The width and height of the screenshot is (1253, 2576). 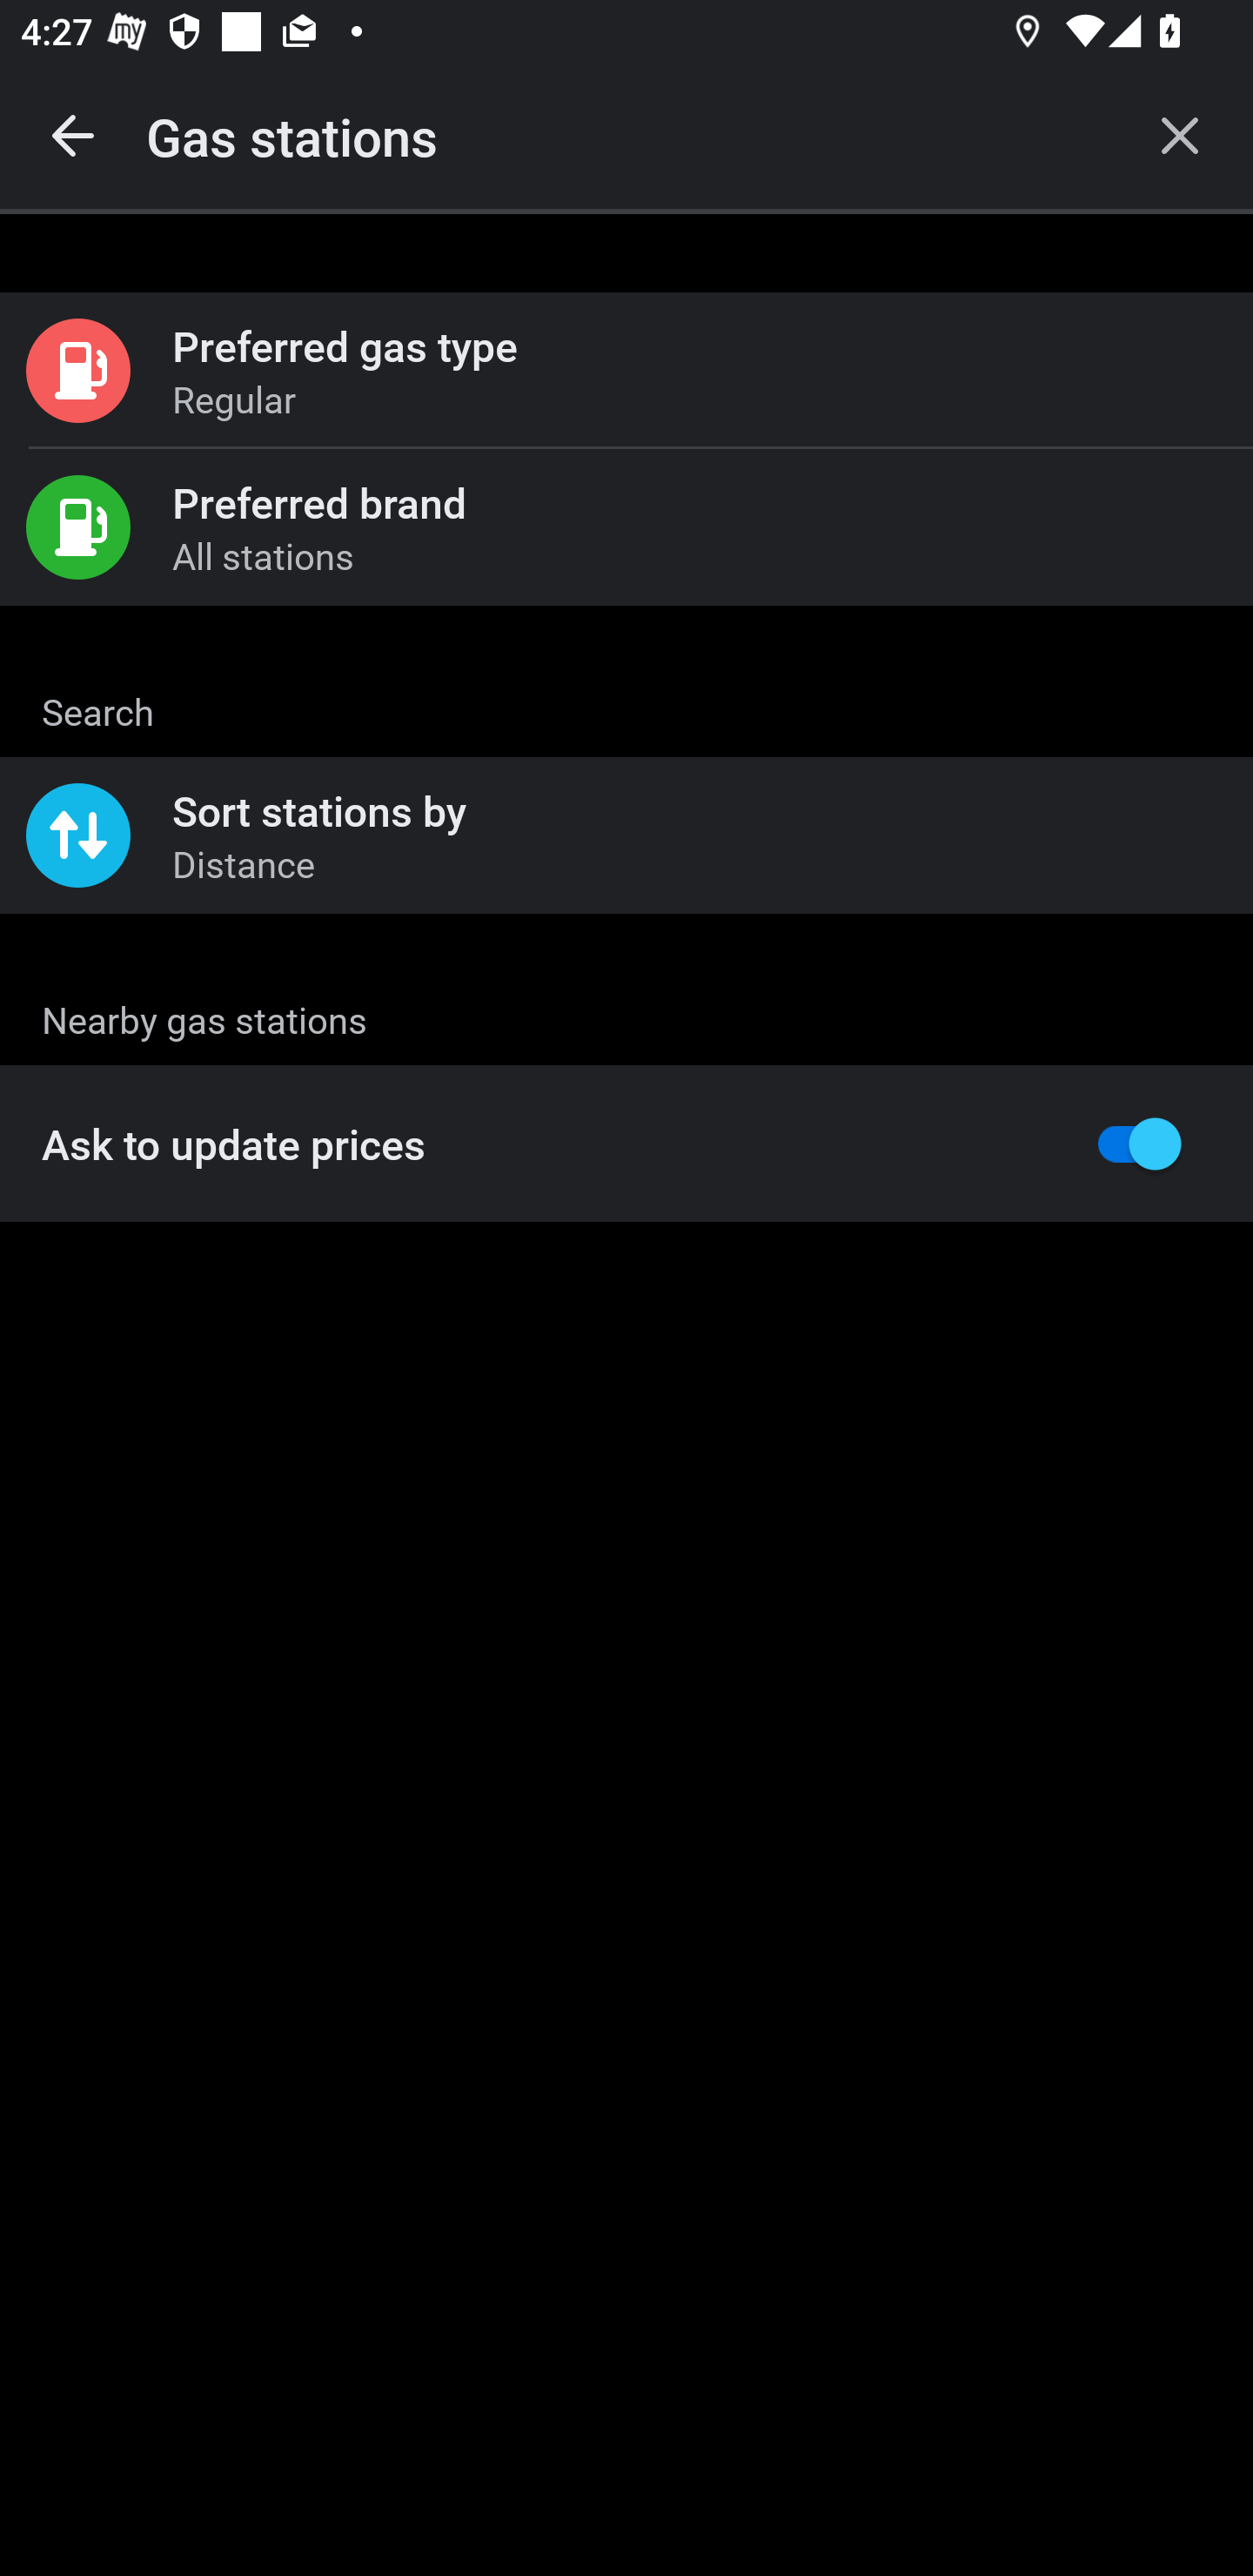 What do you see at coordinates (626, 721) in the screenshot?
I see `ACTION_CELL_ICON Plan a drive ACTION_CELL_TEXT` at bounding box center [626, 721].